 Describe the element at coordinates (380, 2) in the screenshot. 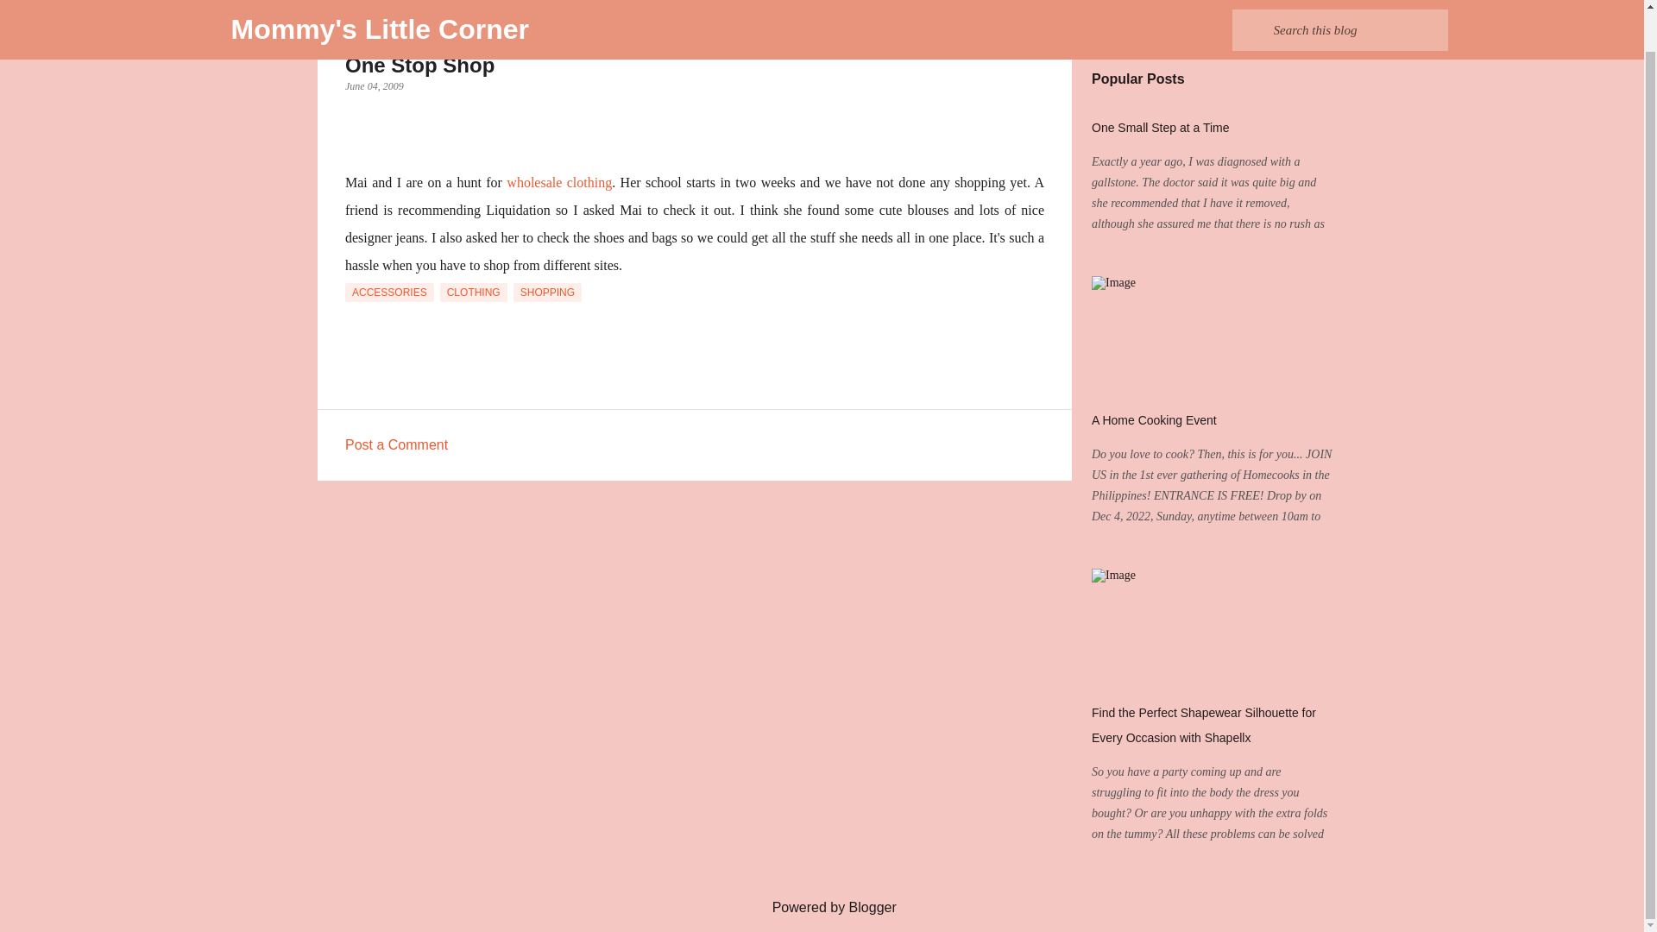

I see `Mommy's Little Corner` at that location.